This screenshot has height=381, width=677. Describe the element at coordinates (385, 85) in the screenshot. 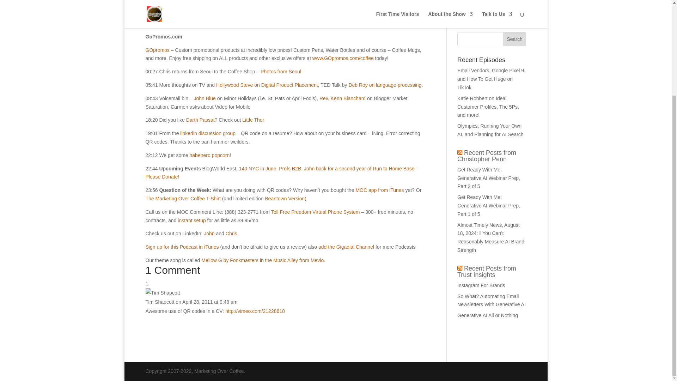

I see `Deb Roy on language processing` at that location.